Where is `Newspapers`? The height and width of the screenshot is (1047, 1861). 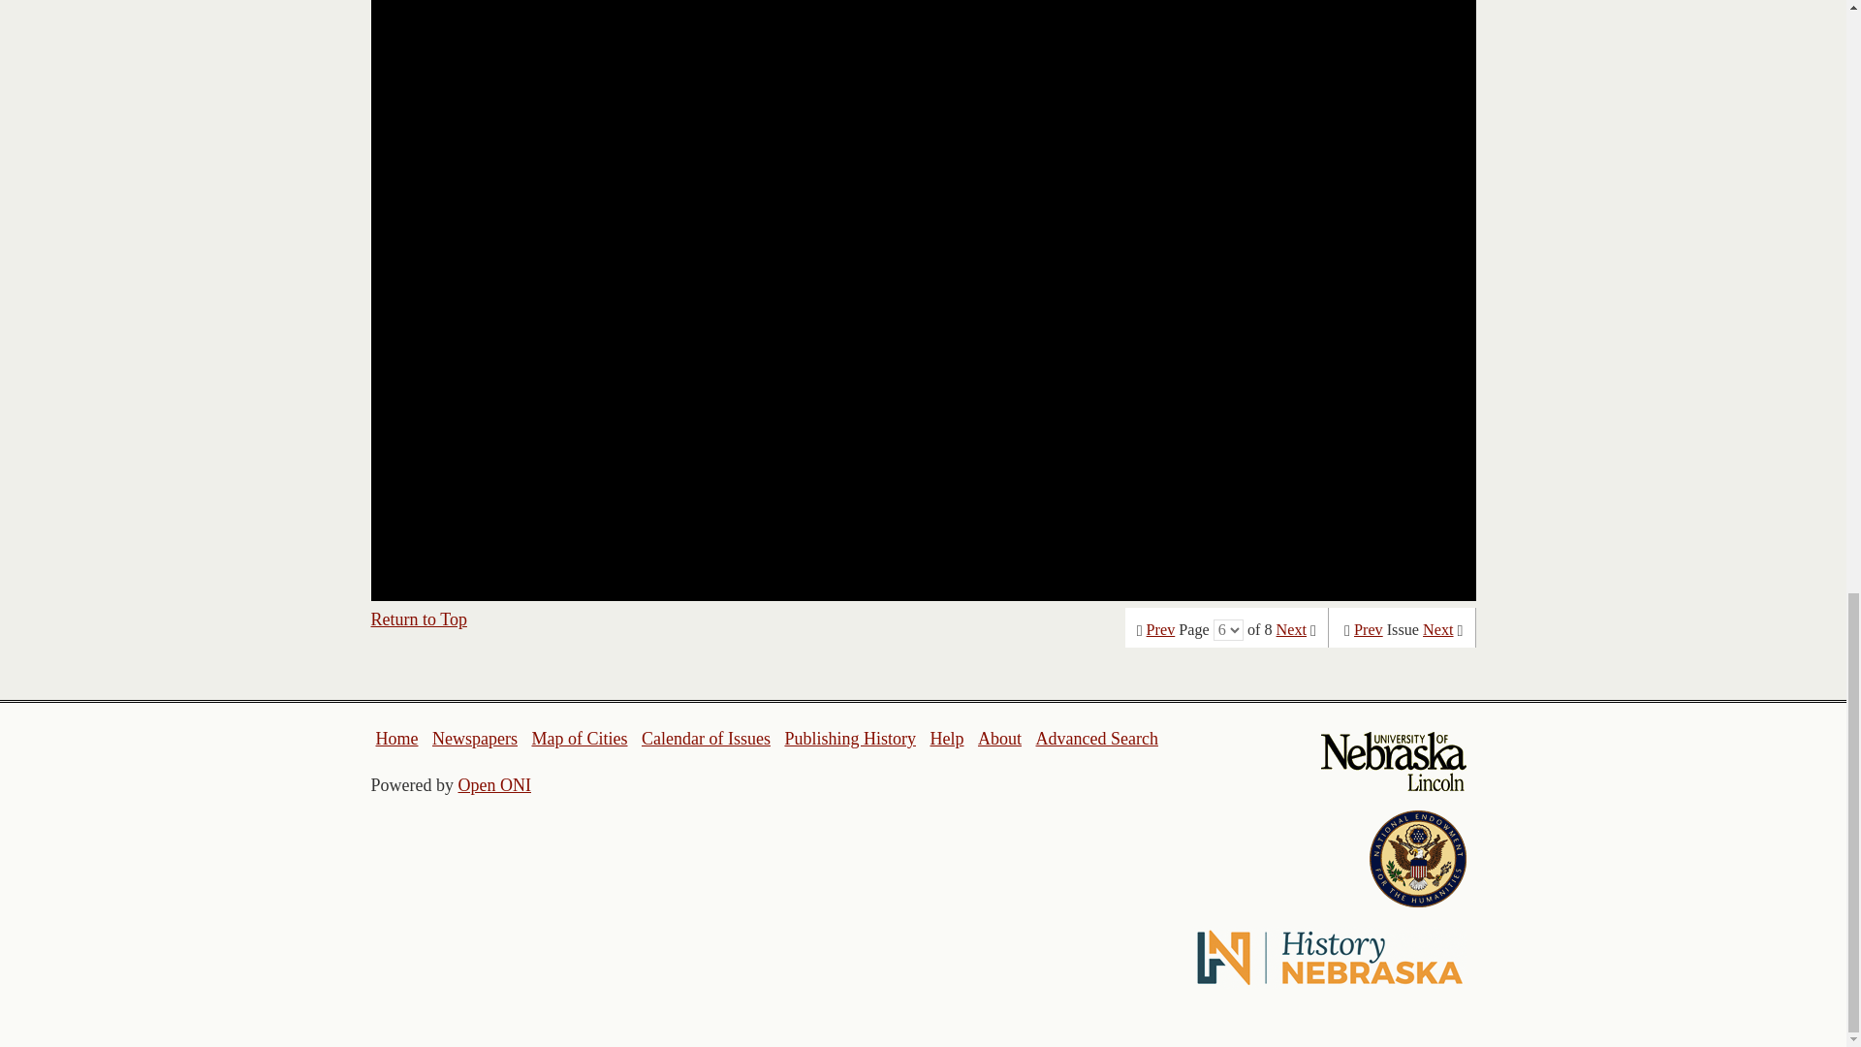 Newspapers is located at coordinates (474, 739).